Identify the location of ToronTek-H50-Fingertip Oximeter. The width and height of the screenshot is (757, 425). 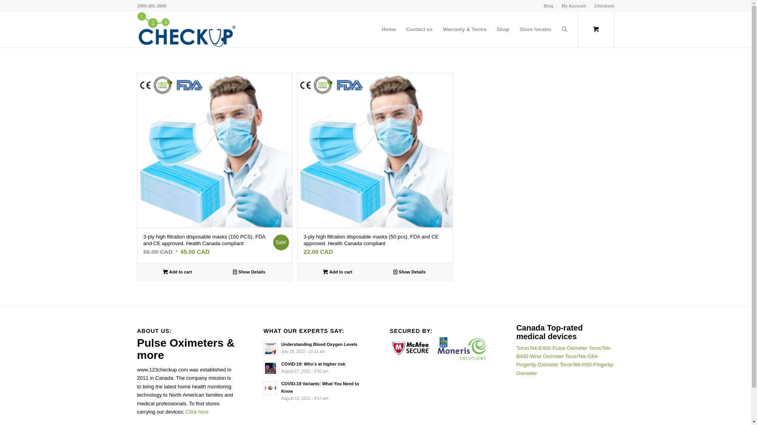
(565, 369).